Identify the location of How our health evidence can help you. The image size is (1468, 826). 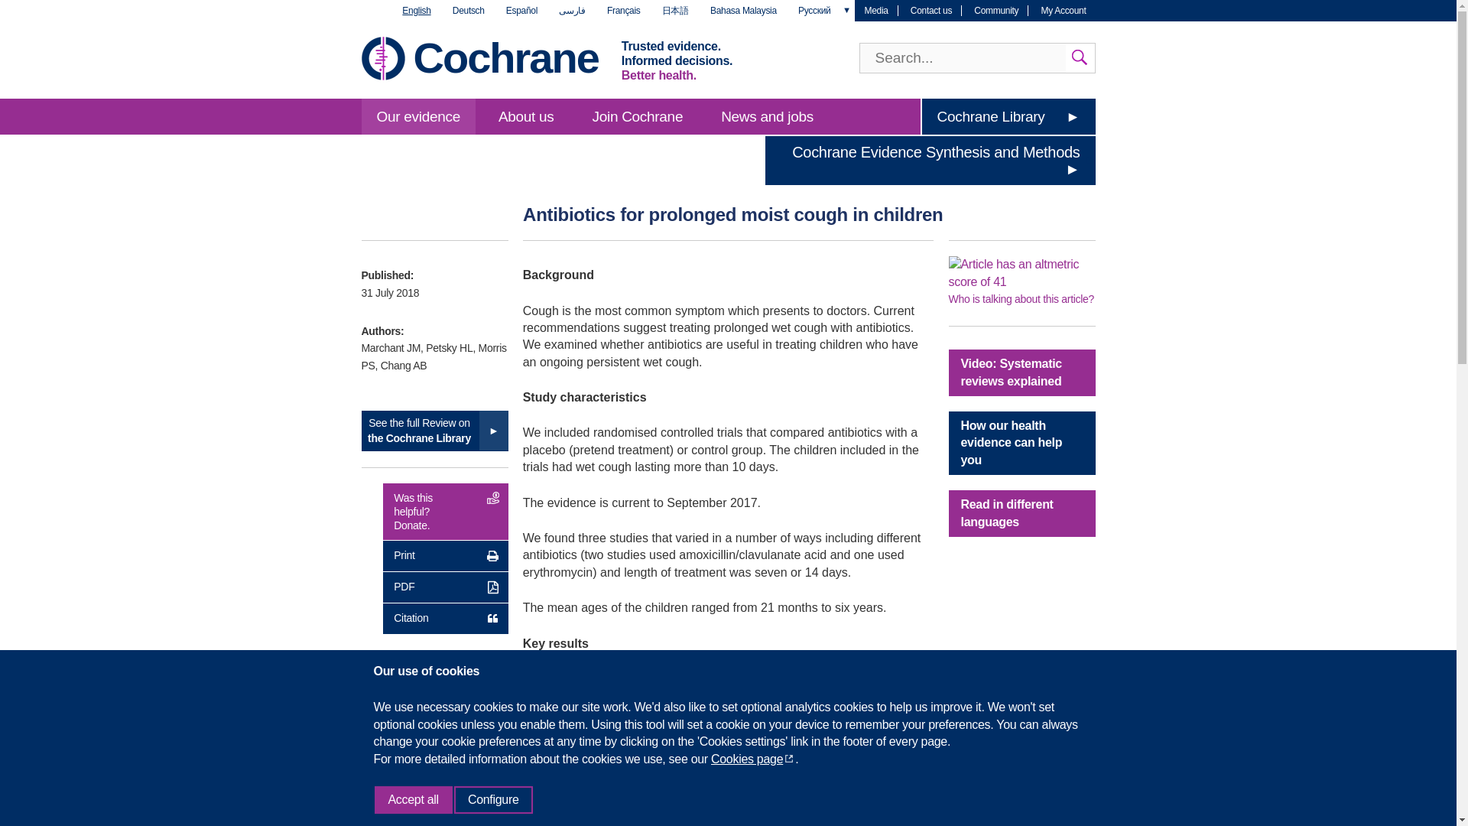
(1021, 443).